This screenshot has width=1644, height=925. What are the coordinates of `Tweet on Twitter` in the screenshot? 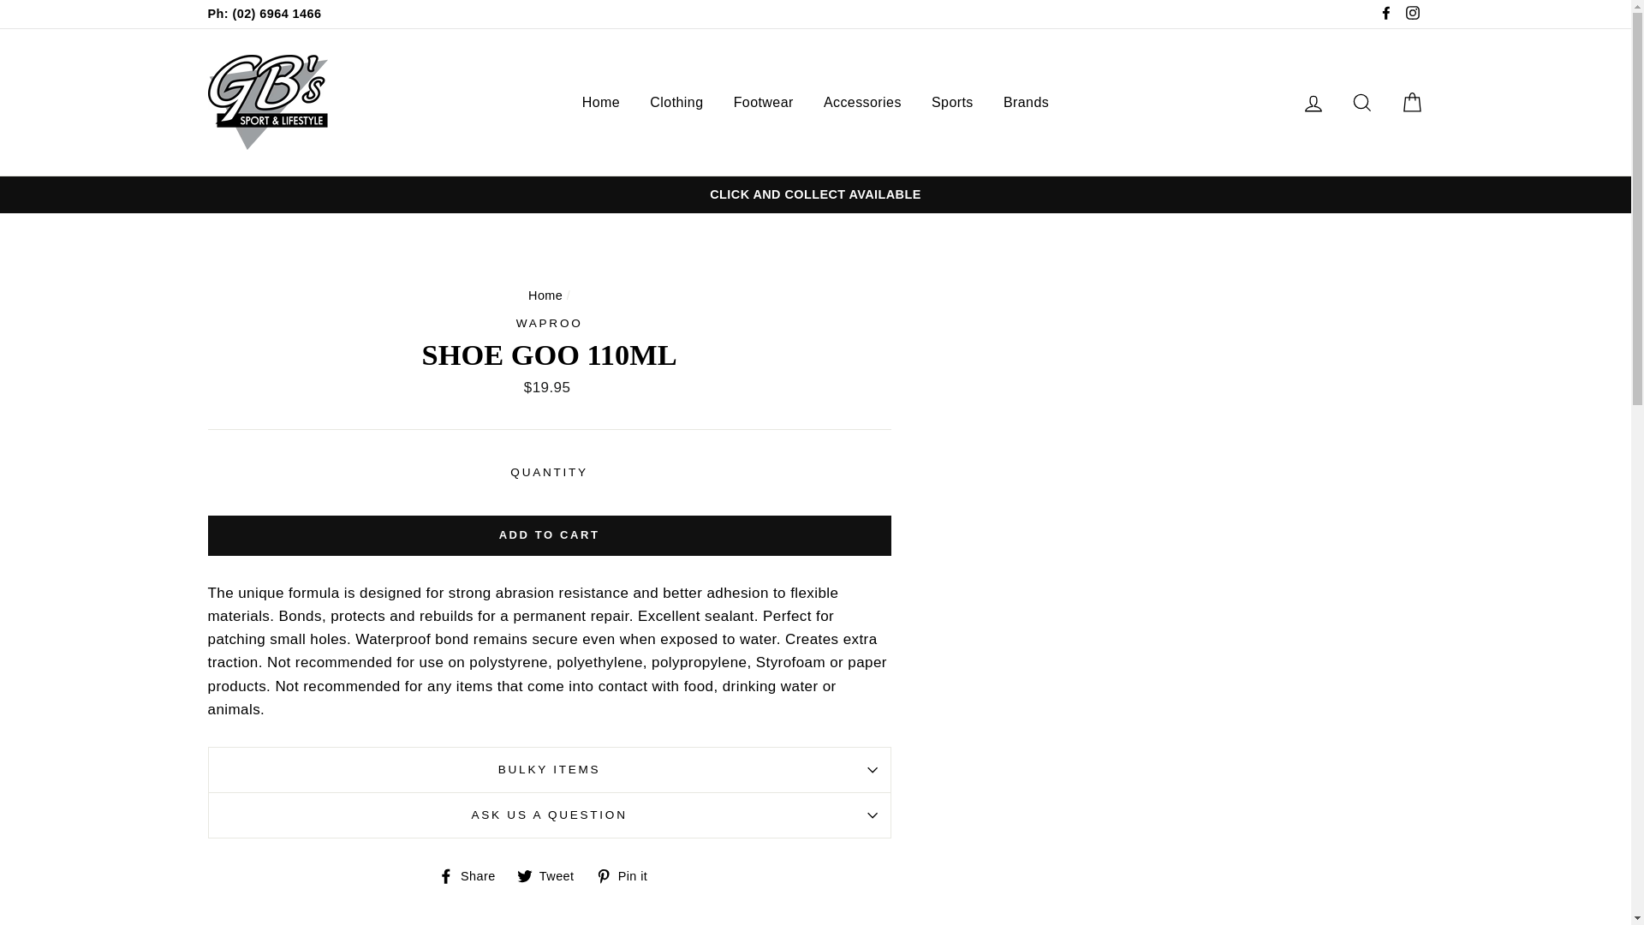 It's located at (551, 876).